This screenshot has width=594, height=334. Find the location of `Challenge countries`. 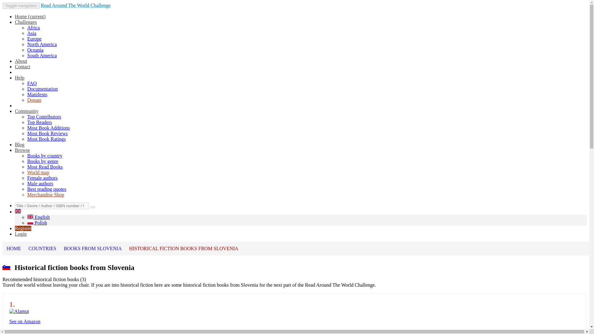

Challenge countries is located at coordinates (45, 155).